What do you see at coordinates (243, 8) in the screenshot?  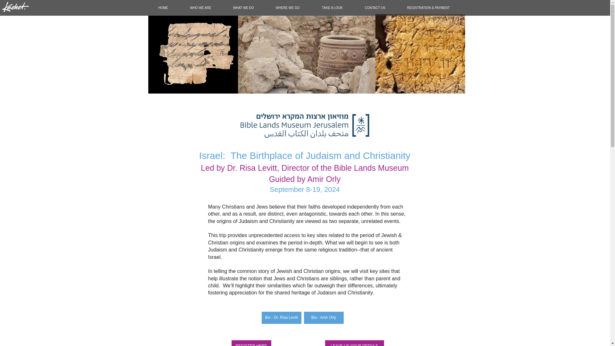 I see `WHAT WE DO` at bounding box center [243, 8].